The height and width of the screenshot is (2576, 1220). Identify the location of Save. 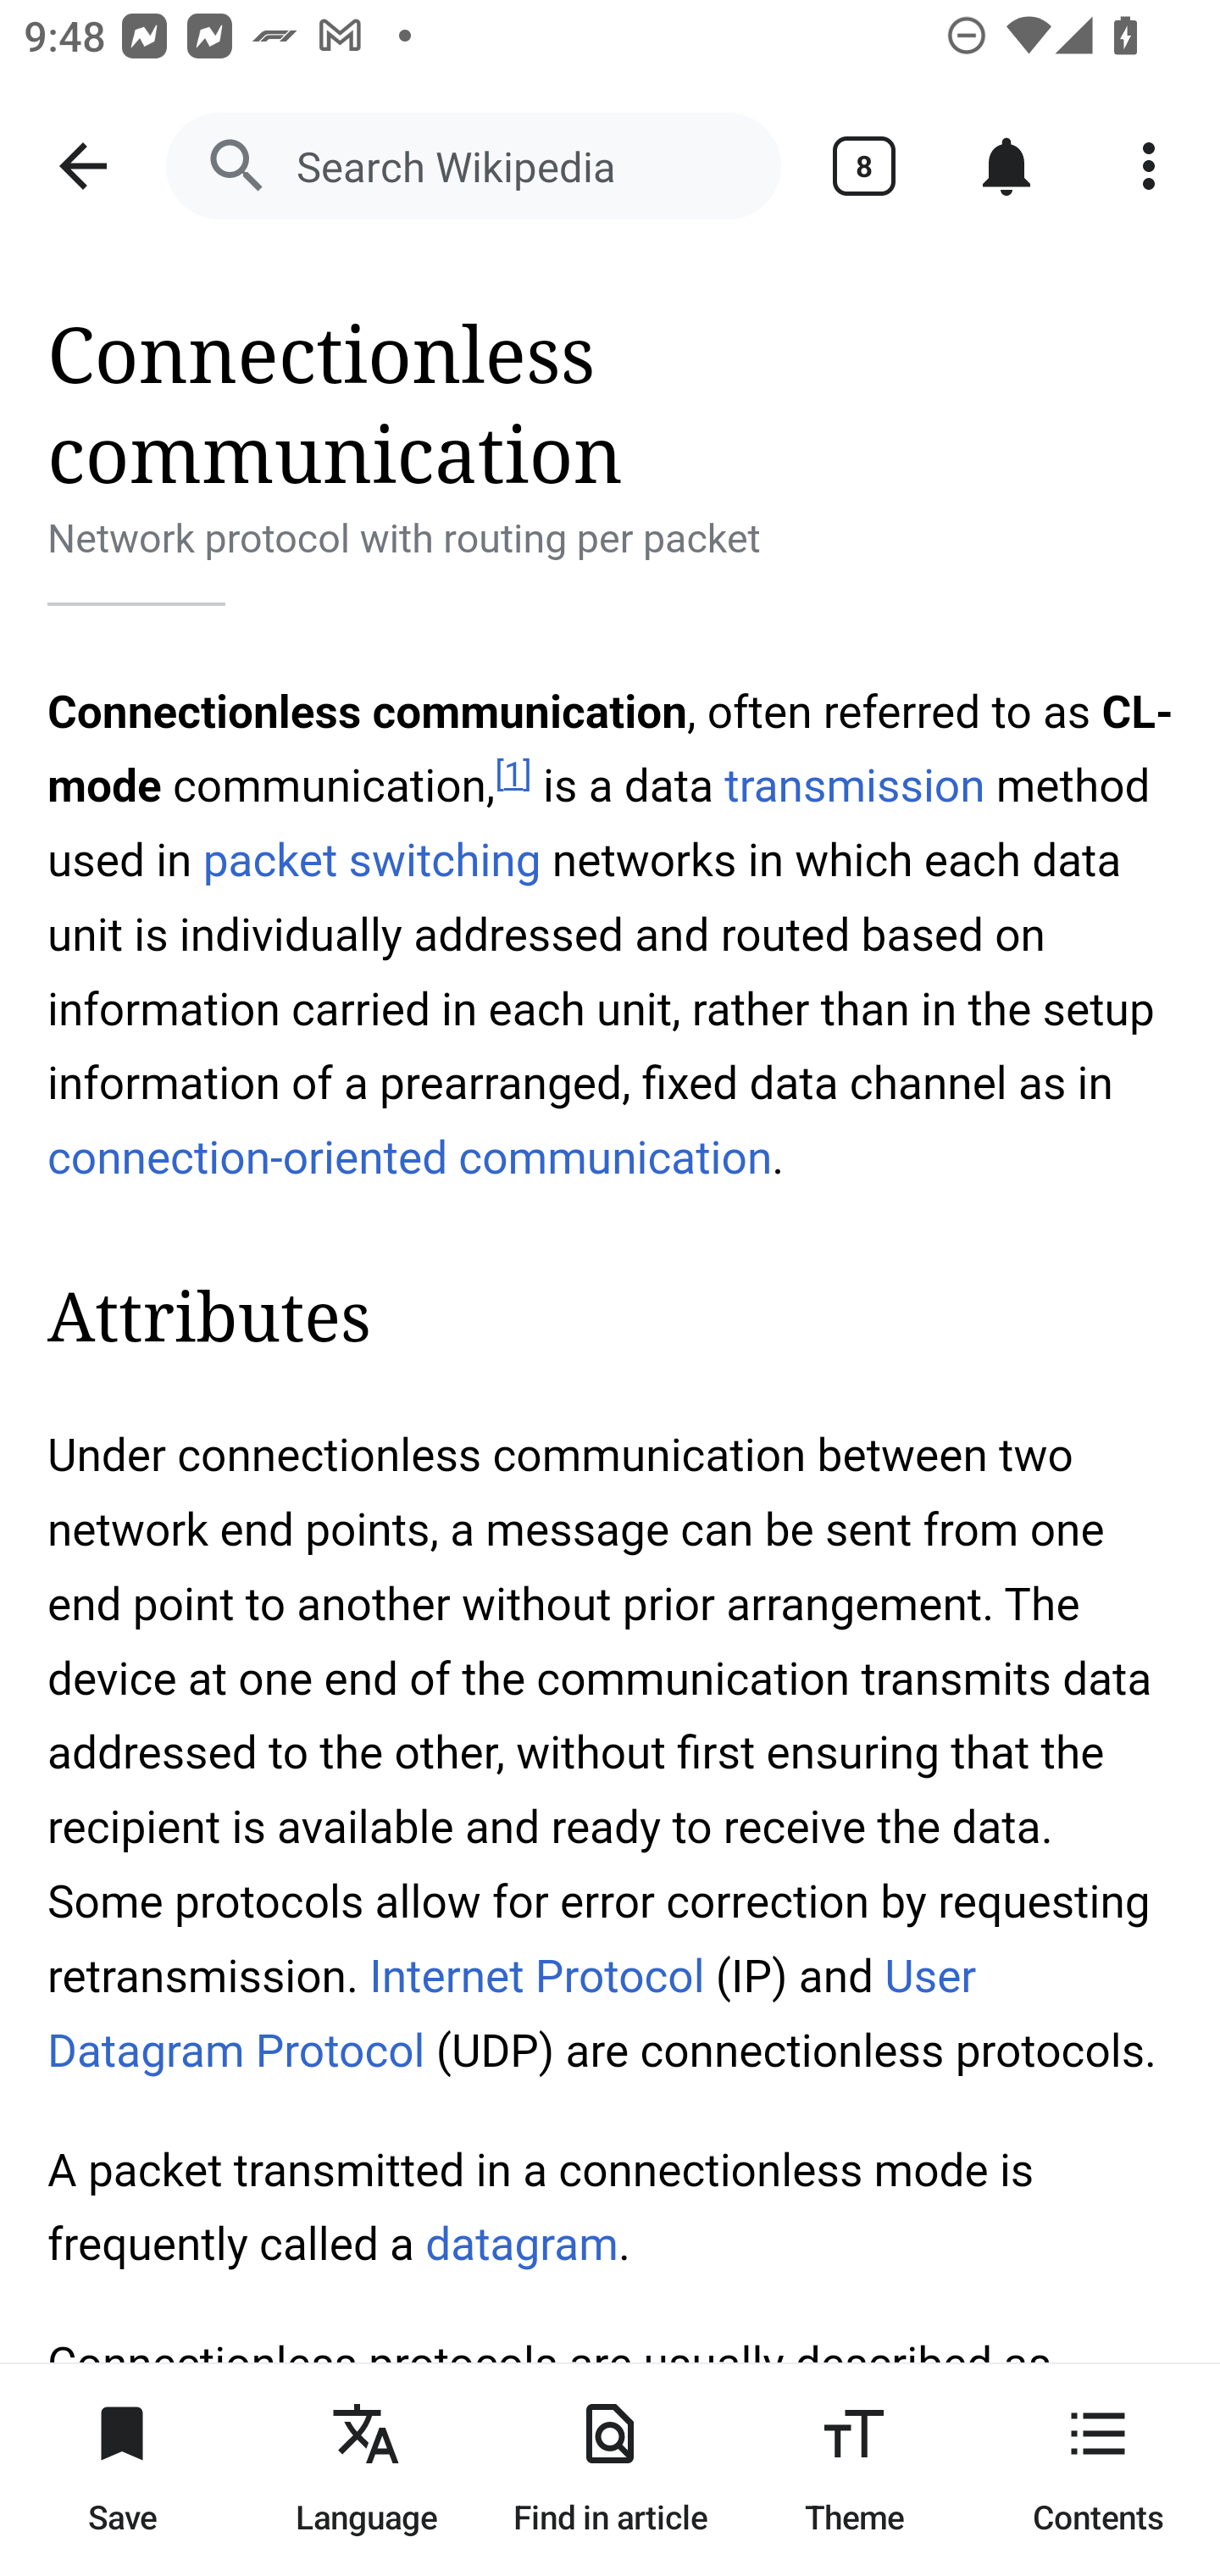
(122, 2469).